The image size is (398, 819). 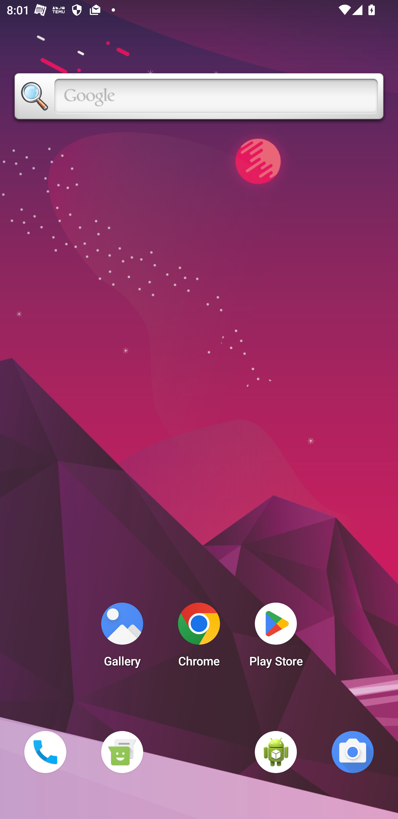 I want to click on WebView Browser Tester, so click(x=276, y=752).